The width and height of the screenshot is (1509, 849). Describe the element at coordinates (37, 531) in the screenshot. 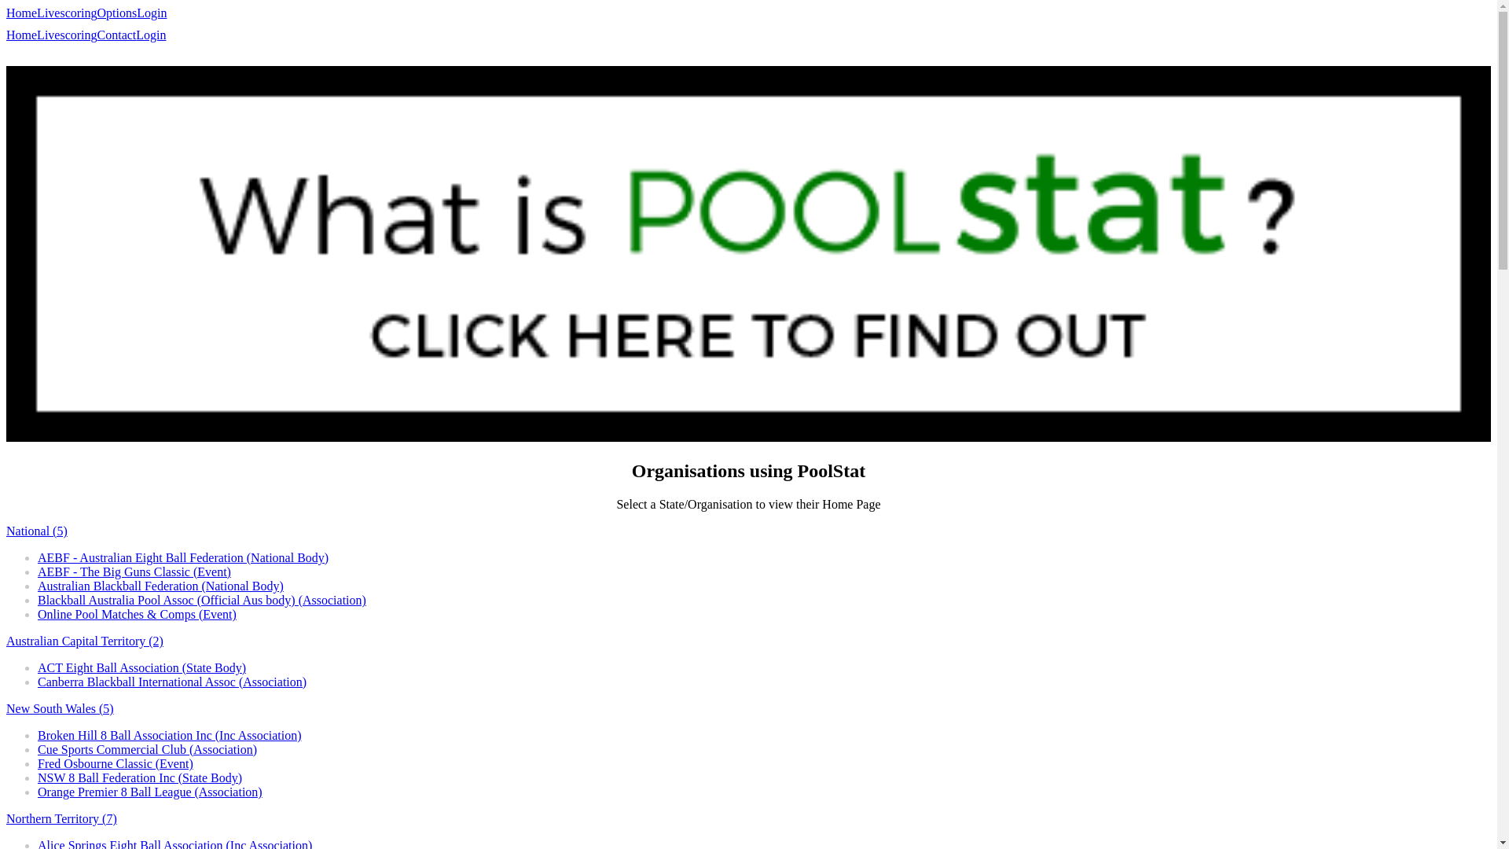

I see `National (5)` at that location.